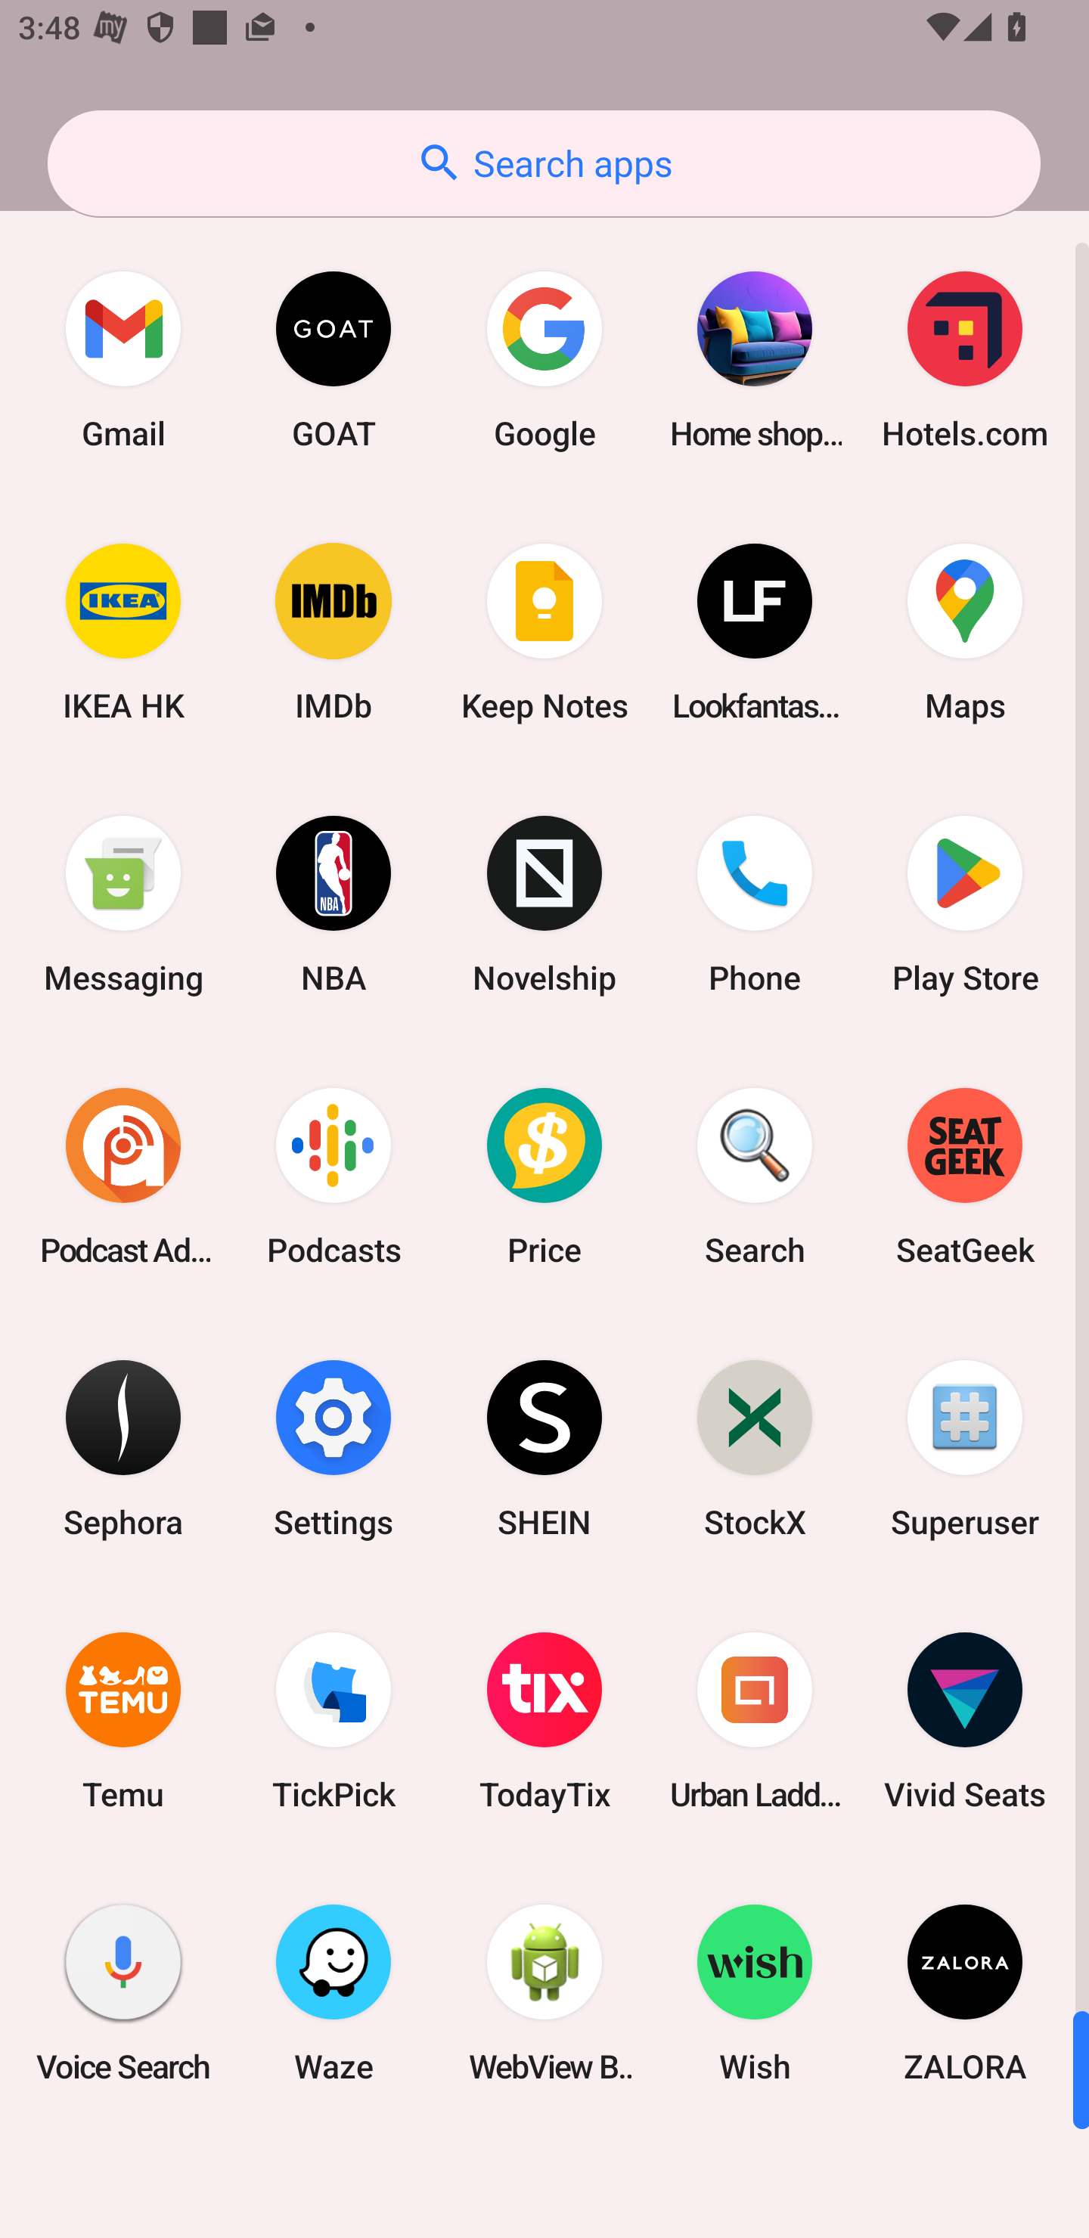  Describe the element at coordinates (544, 360) in the screenshot. I see `Google` at that location.